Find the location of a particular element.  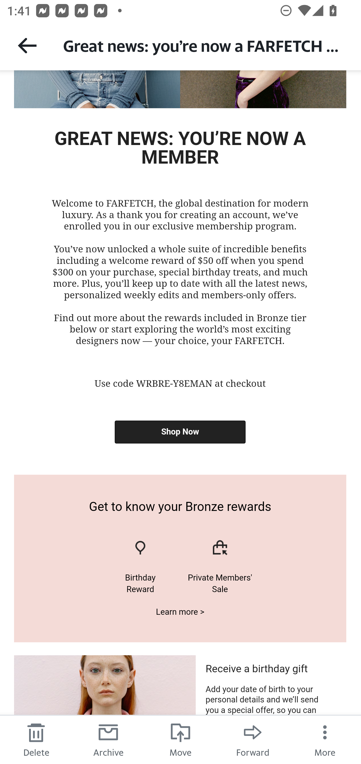

Delete is located at coordinates (36, 739).